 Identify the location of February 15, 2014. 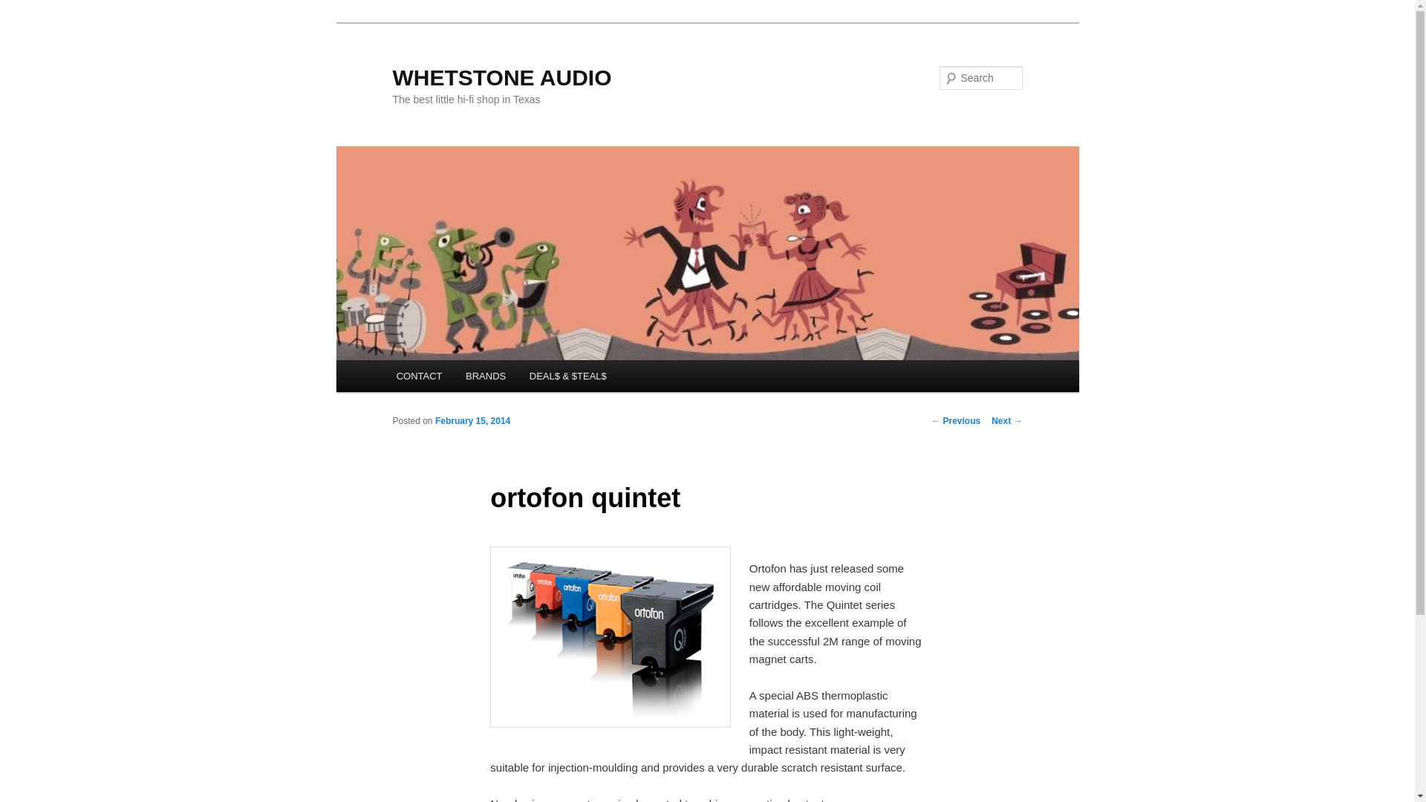
(472, 420).